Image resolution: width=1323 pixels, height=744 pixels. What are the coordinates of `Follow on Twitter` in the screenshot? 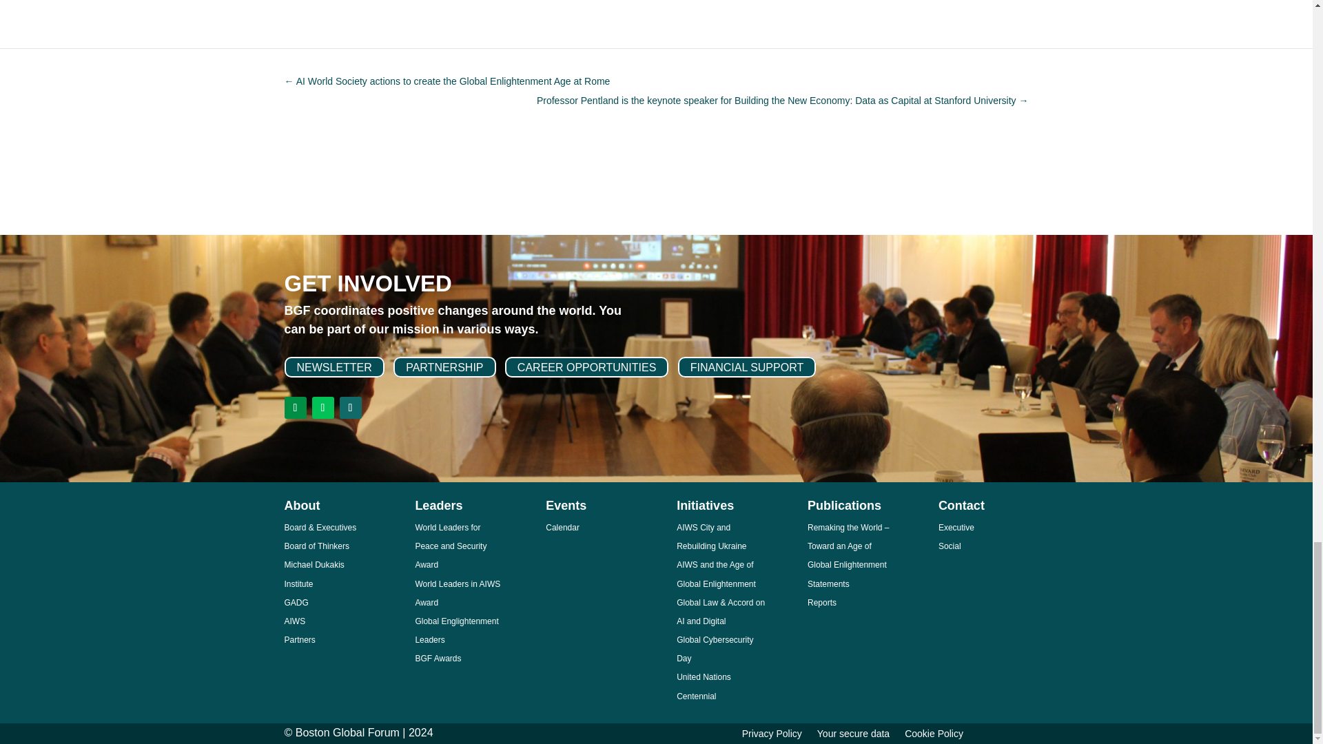 It's located at (322, 408).